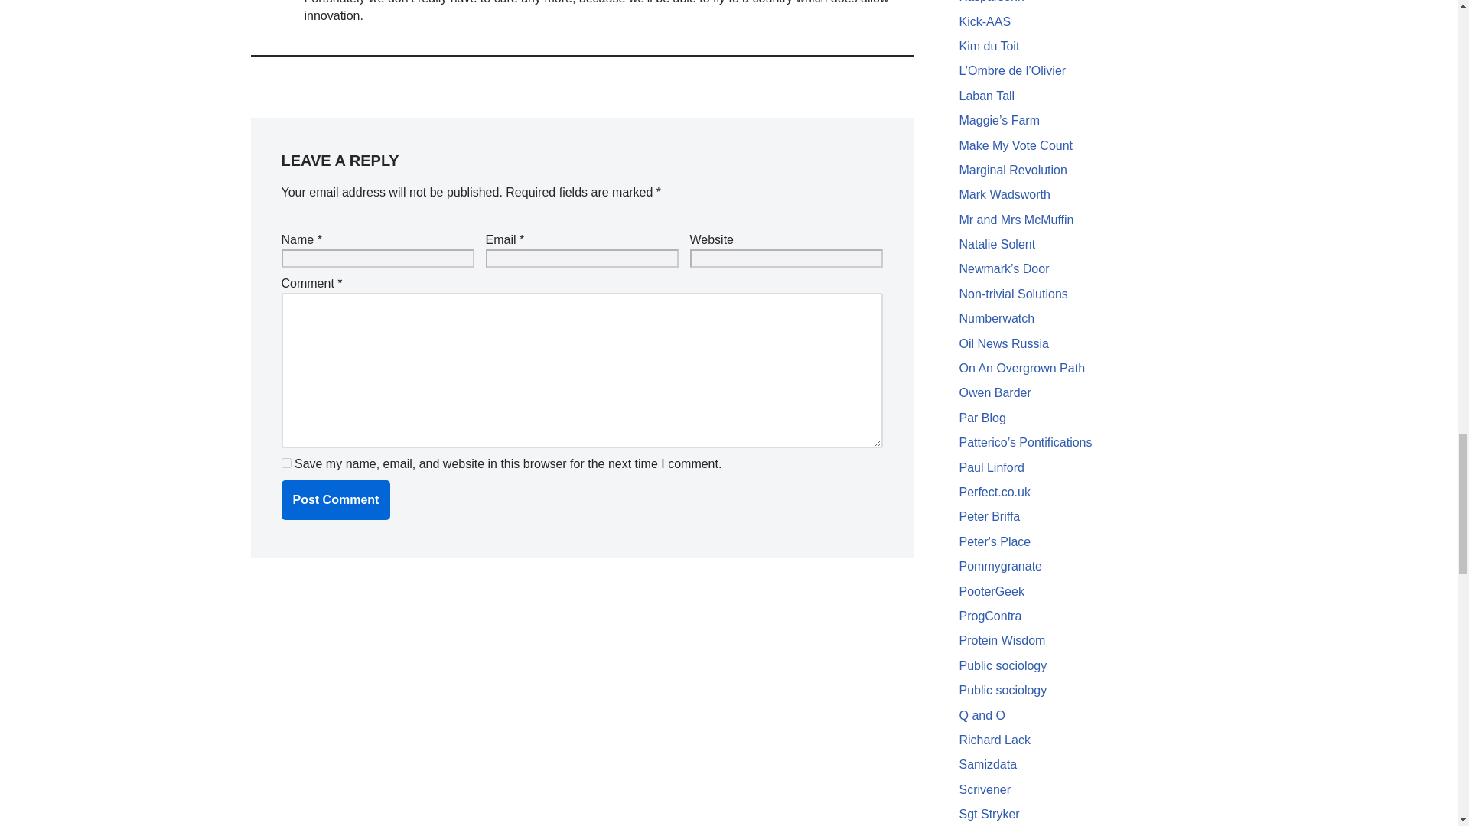 The image size is (1469, 826). I want to click on Even more shite than me apparently, so click(1002, 665).